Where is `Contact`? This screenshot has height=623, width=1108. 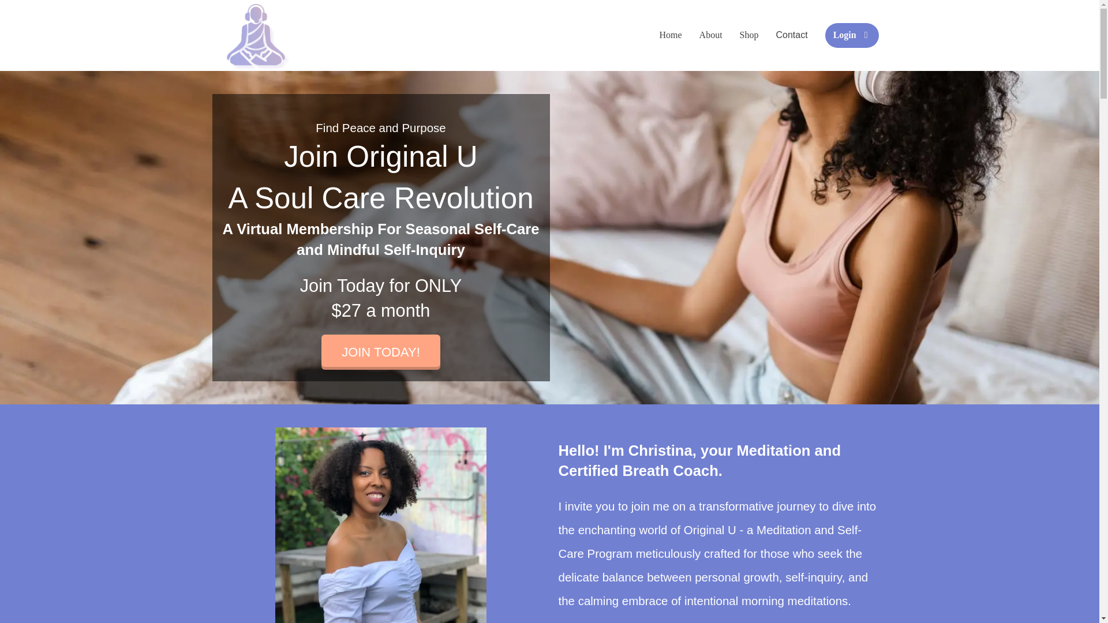
Contact is located at coordinates (792, 35).